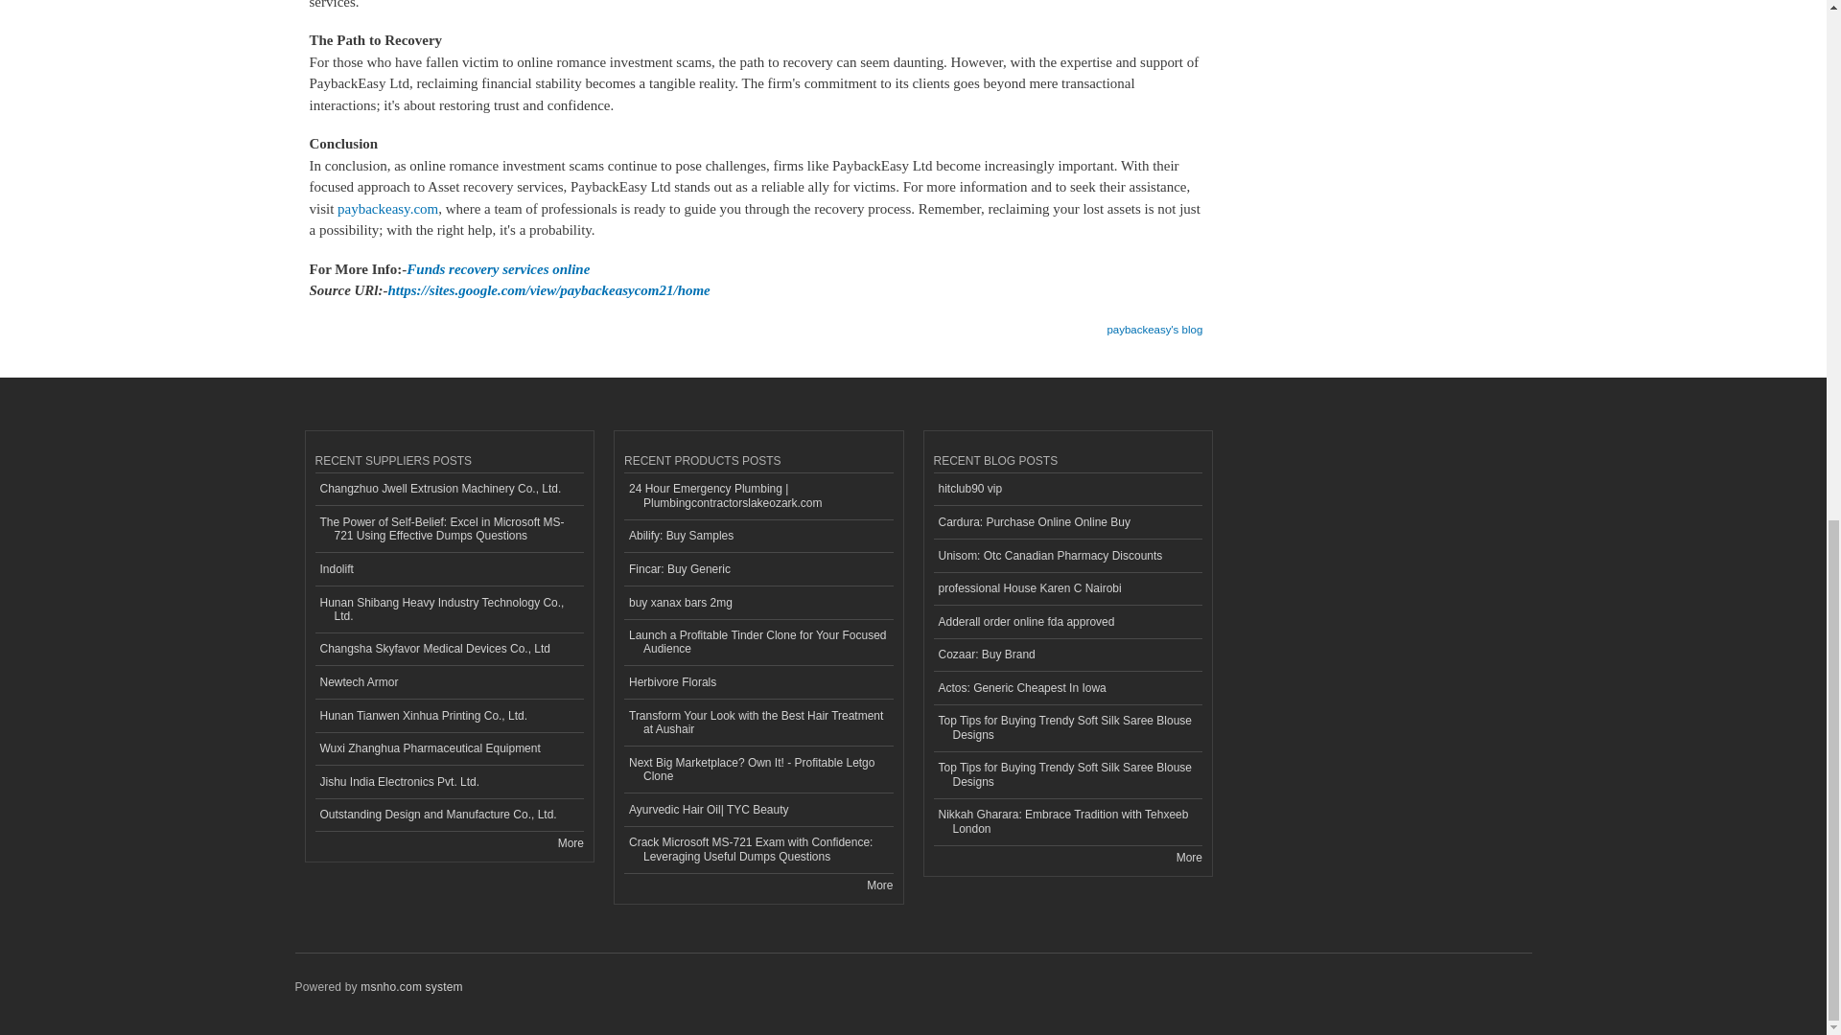 The width and height of the screenshot is (1841, 1035). What do you see at coordinates (449, 490) in the screenshot?
I see `Changzhuo Jwell Extrusion Machinery Co., Ltd.` at bounding box center [449, 490].